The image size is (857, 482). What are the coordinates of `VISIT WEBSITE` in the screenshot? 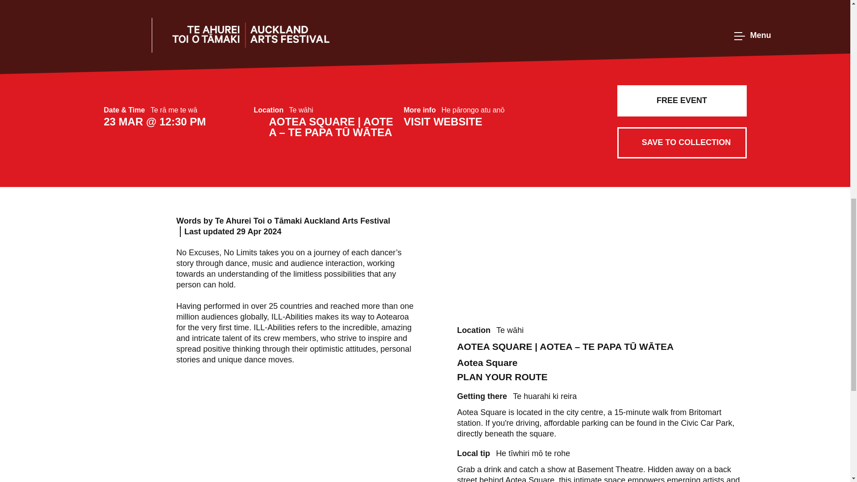 It's located at (478, 122).